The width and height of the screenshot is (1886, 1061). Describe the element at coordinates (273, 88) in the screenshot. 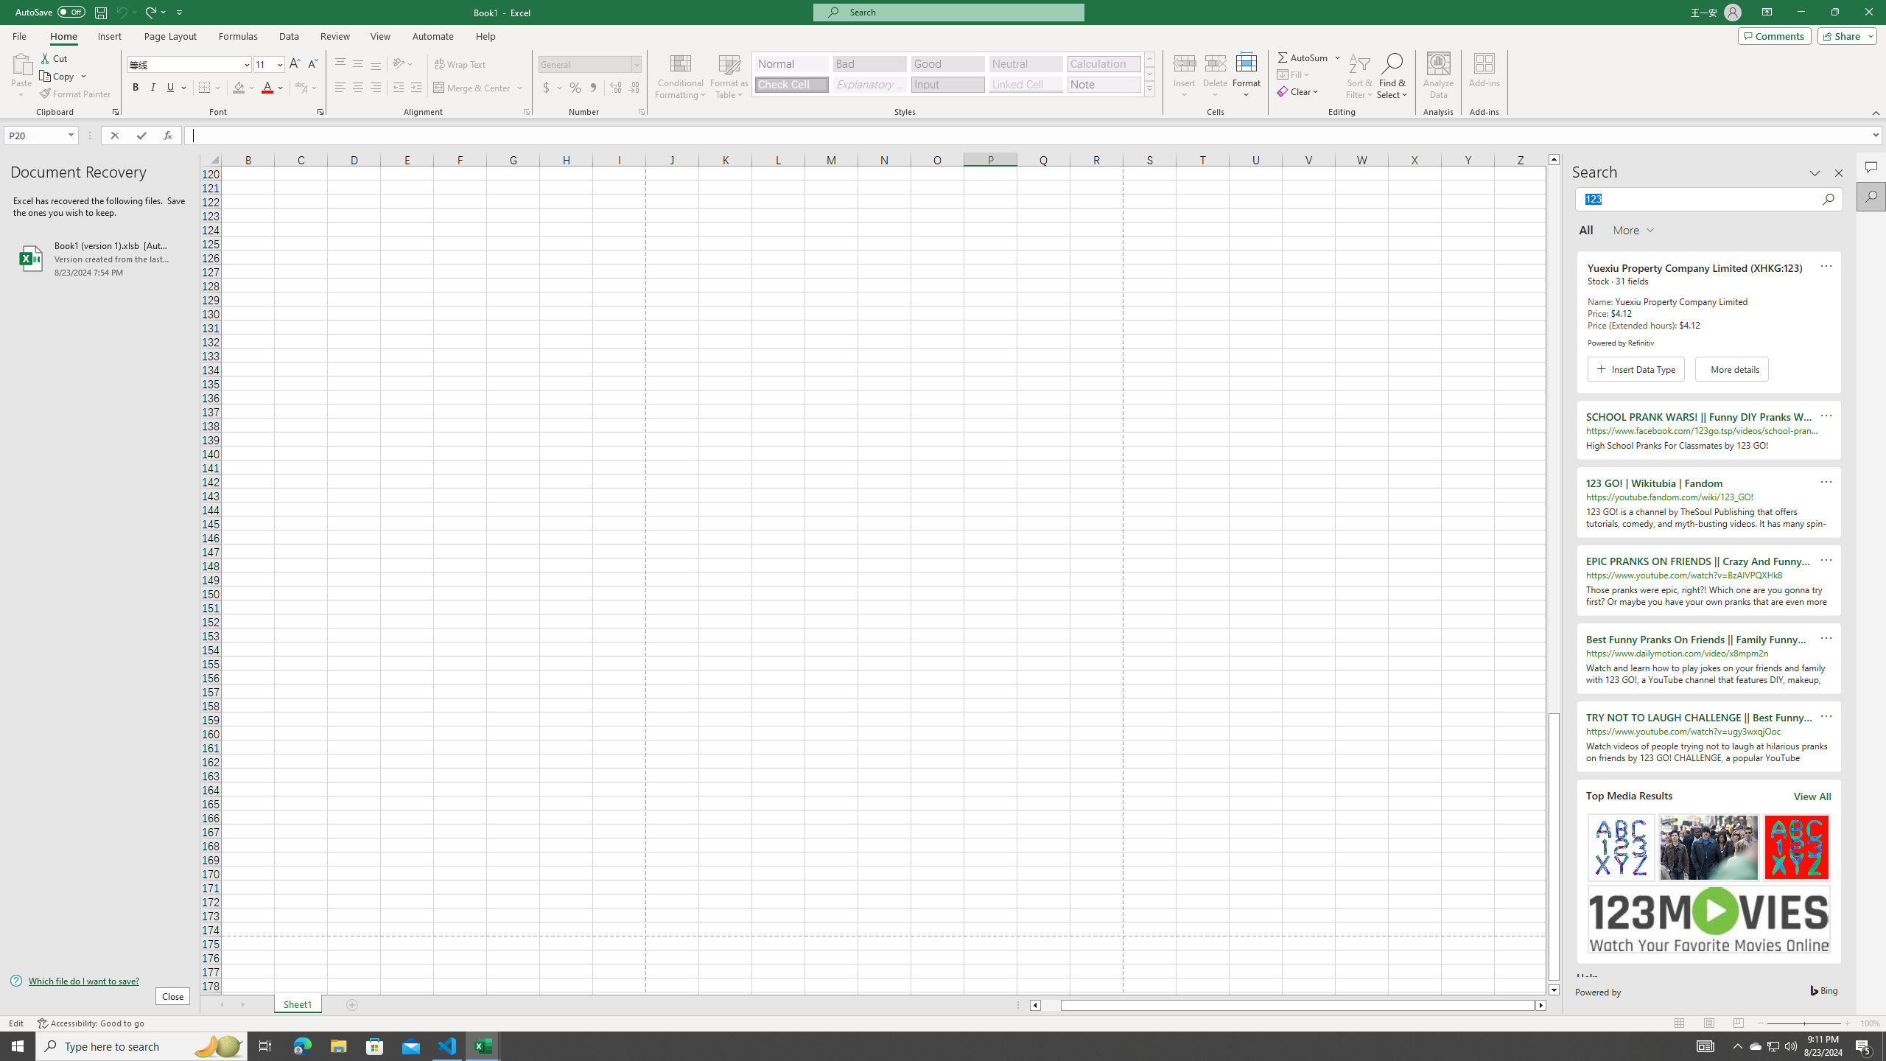

I see `Font Color` at that location.